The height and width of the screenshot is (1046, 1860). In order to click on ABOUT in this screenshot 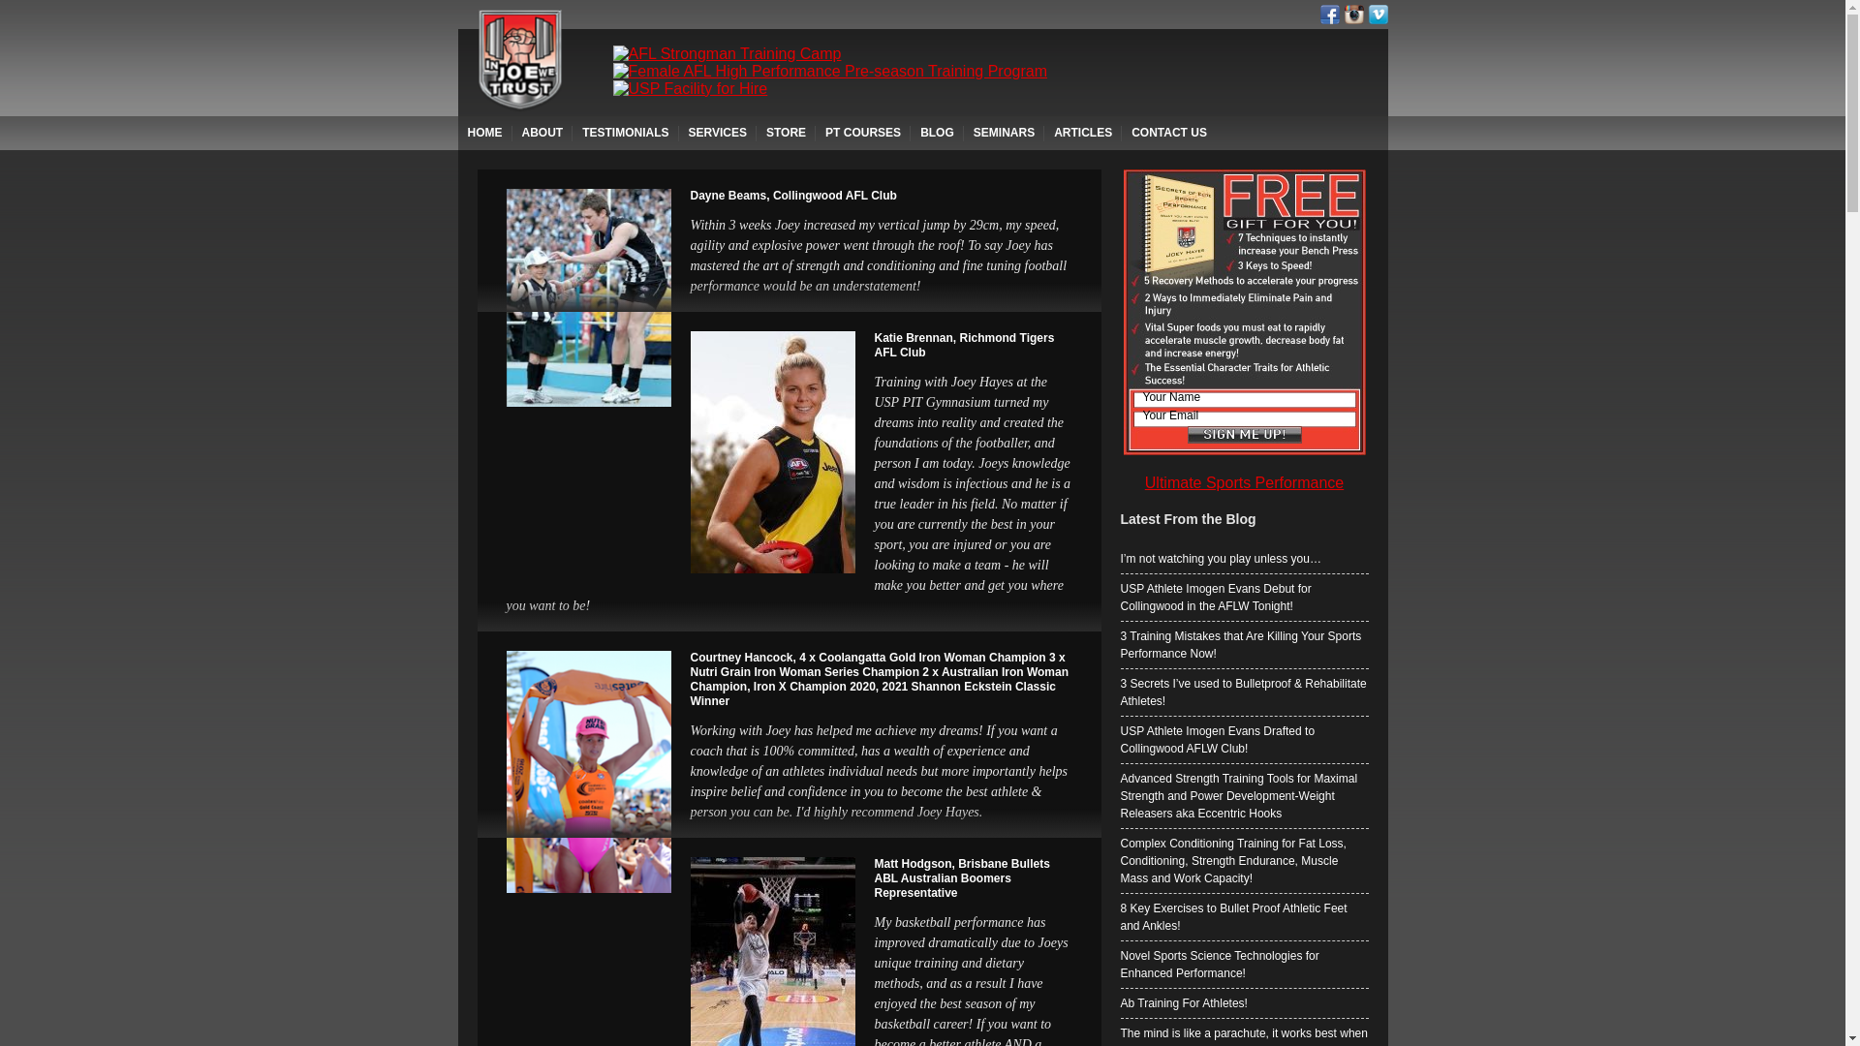, I will do `click(542, 134)`.